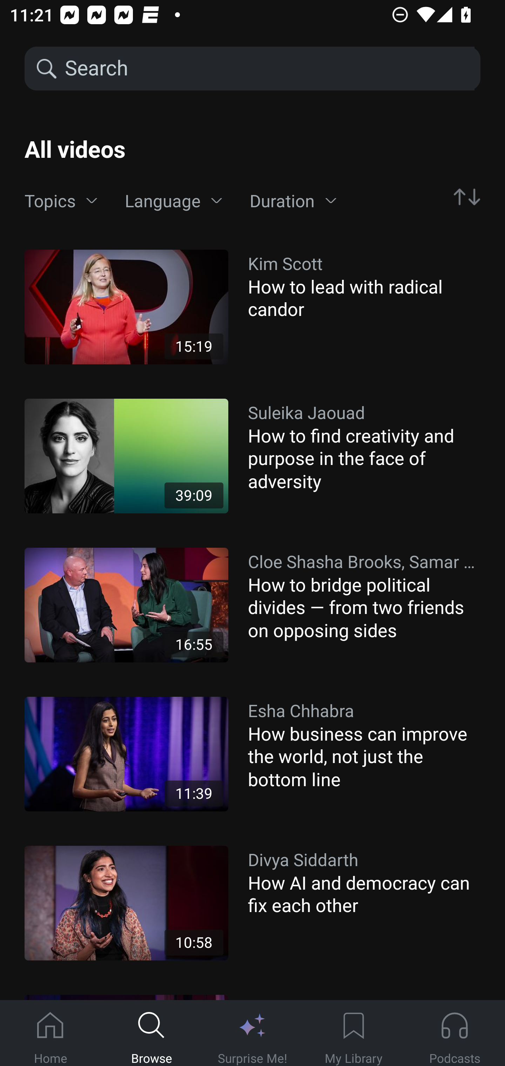 The width and height of the screenshot is (505, 1066). Describe the element at coordinates (61, 201) in the screenshot. I see `Topics` at that location.